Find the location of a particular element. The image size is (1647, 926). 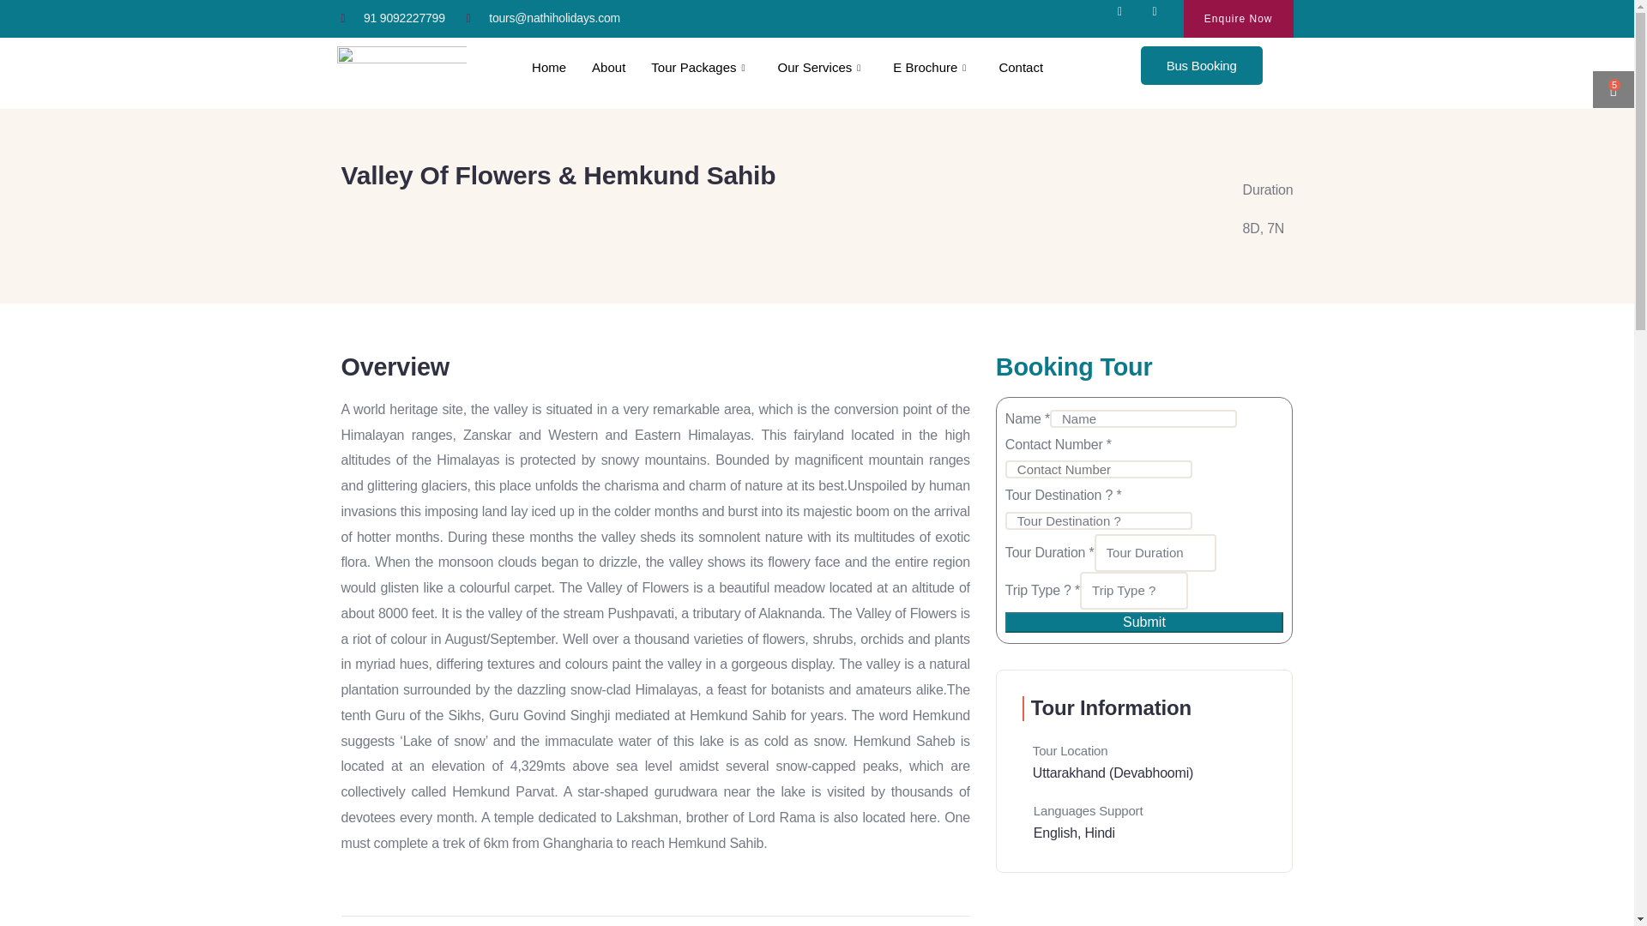

E Brochure is located at coordinates (932, 67).